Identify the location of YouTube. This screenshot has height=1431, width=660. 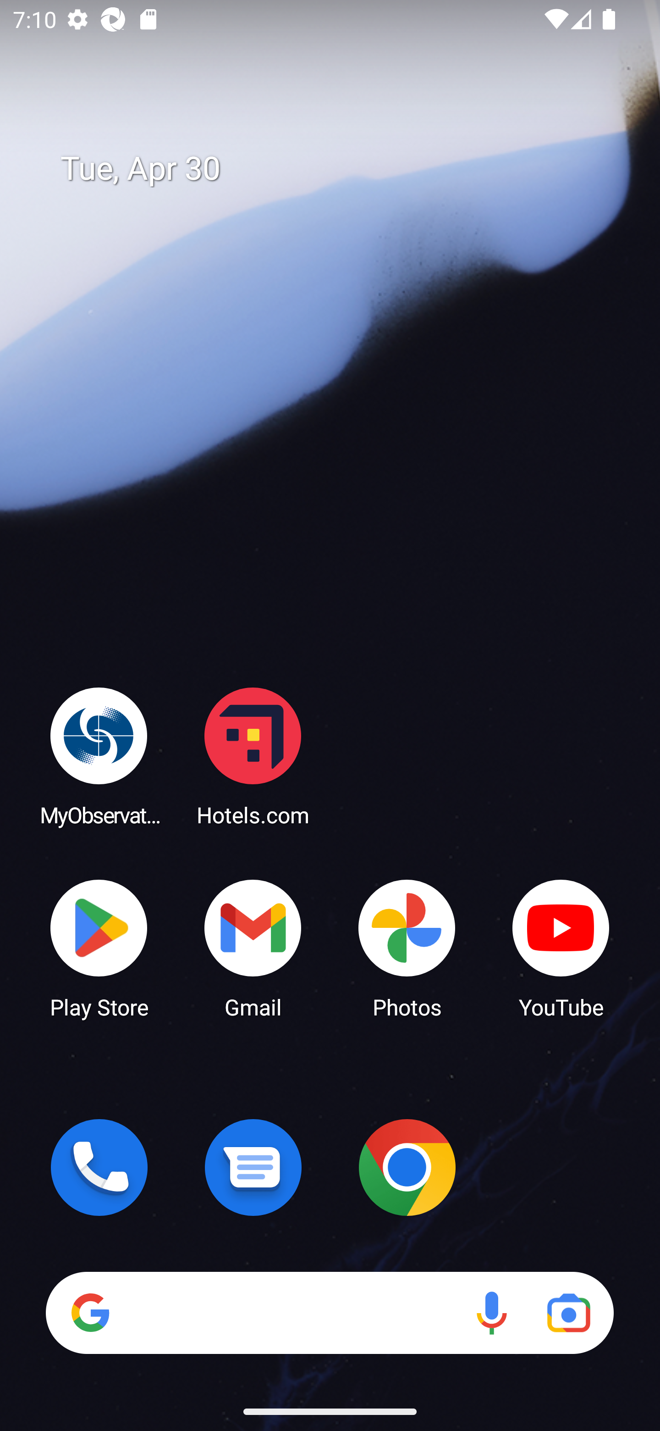
(561, 948).